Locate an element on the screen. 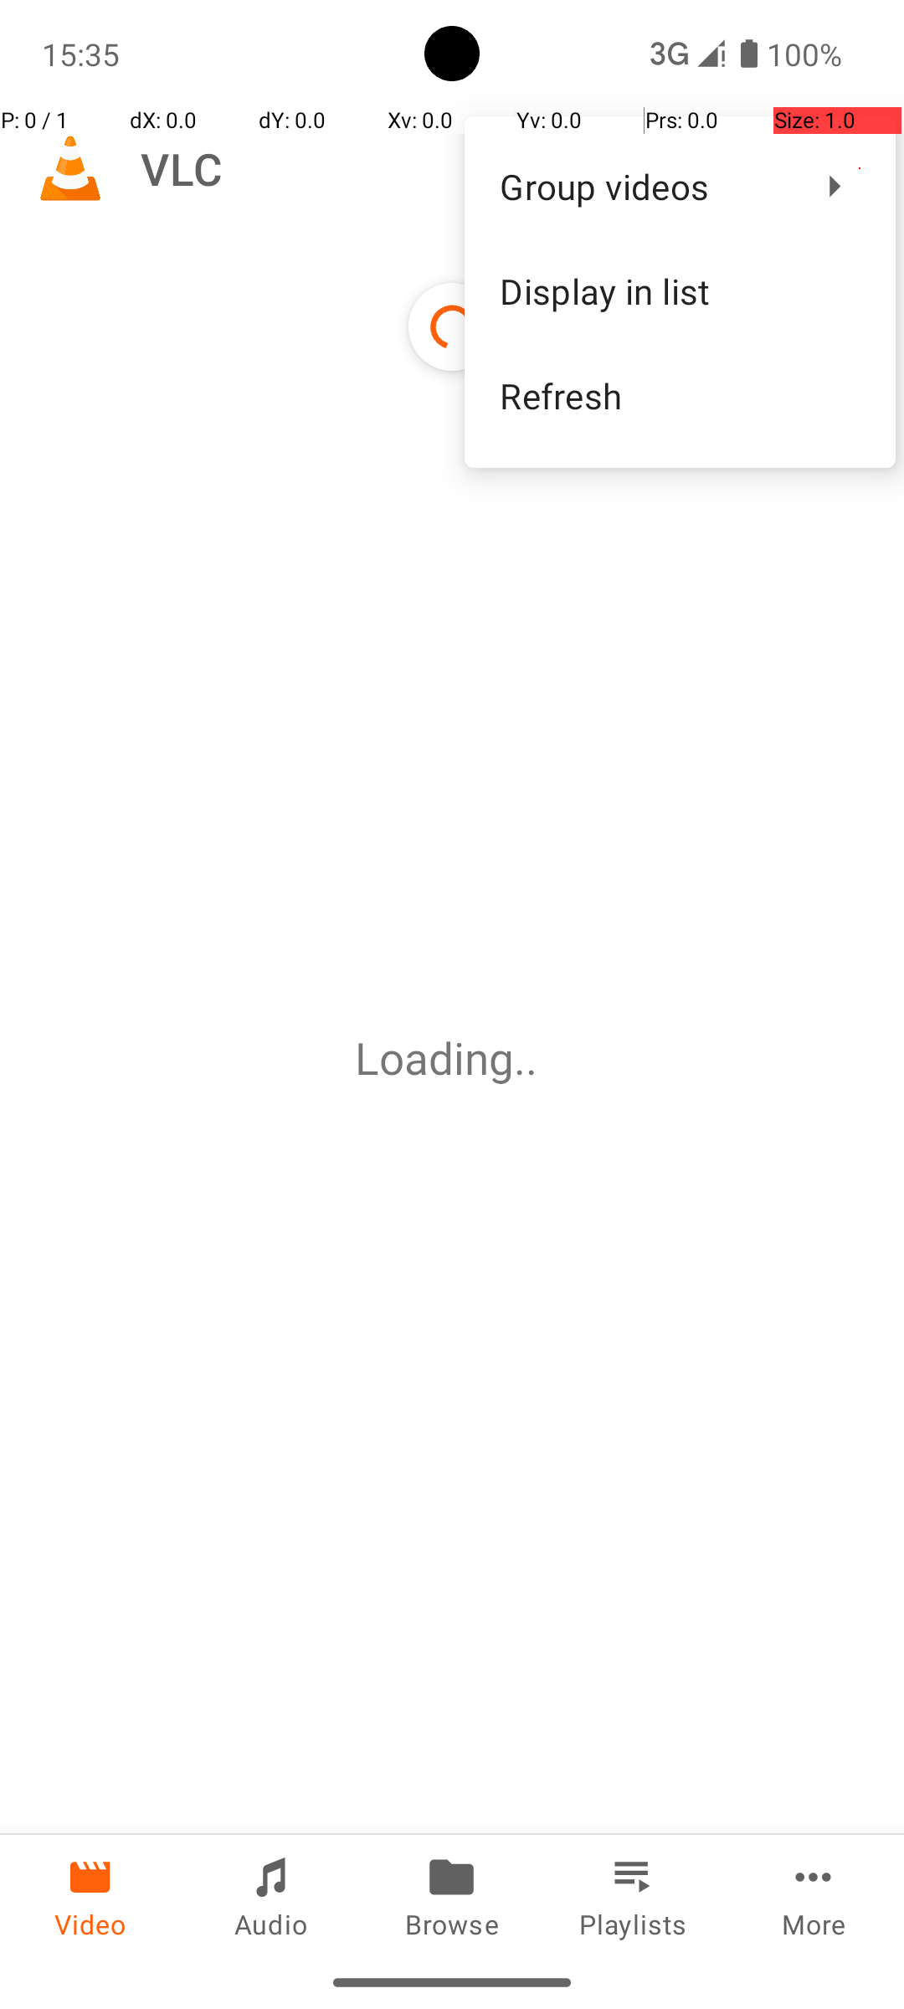 The height and width of the screenshot is (2009, 904). Group videos is located at coordinates (645, 186).